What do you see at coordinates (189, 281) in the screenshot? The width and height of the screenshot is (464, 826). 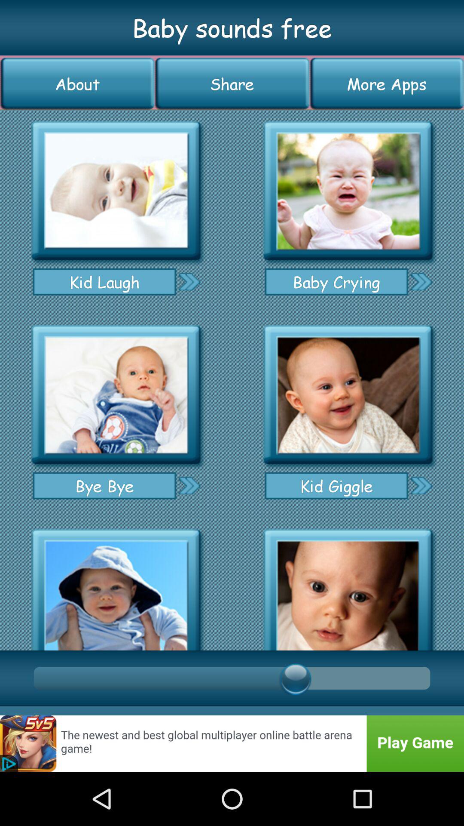 I see `choose option` at bounding box center [189, 281].